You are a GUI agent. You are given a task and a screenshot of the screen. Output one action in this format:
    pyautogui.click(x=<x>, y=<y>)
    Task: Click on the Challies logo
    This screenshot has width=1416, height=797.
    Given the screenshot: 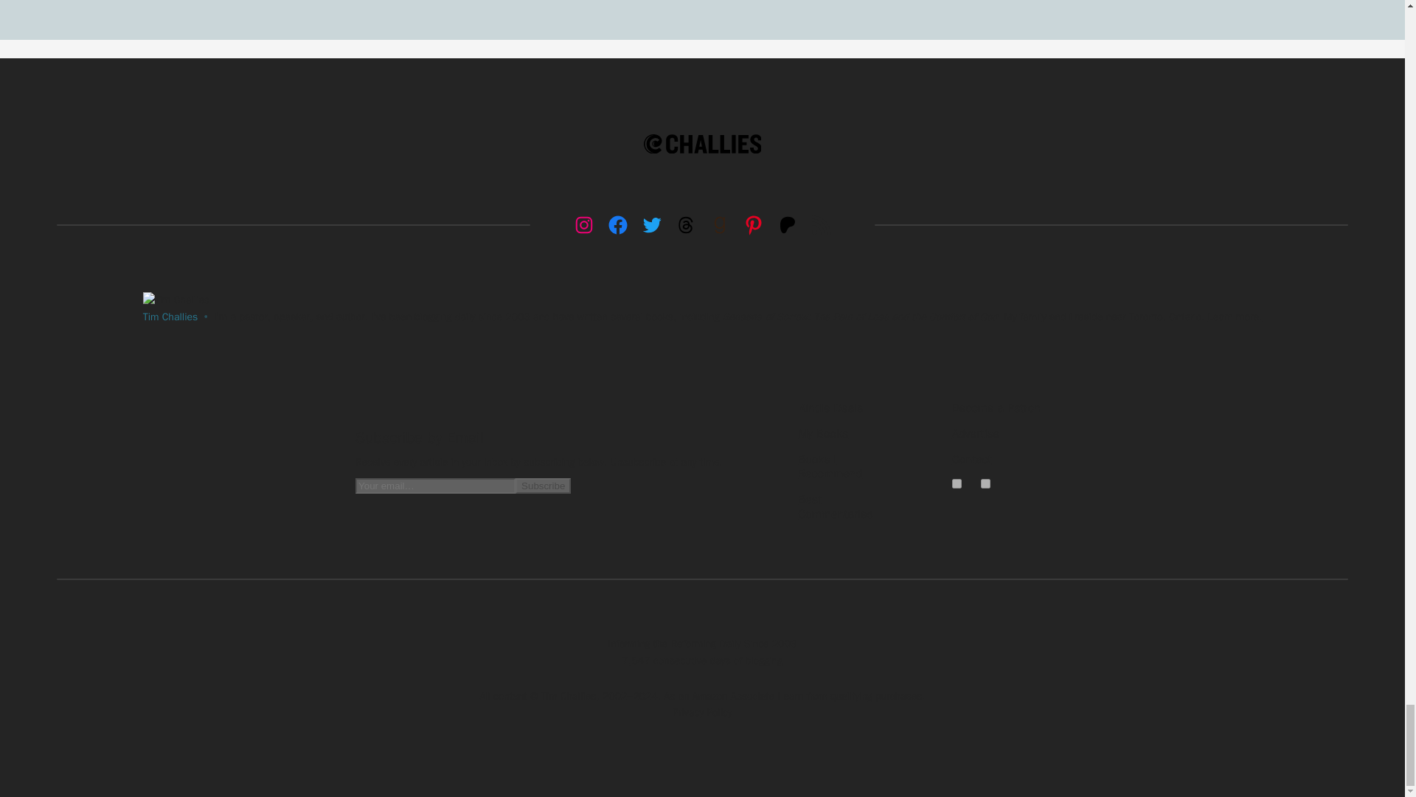 What is the action you would take?
    pyautogui.click(x=702, y=144)
    